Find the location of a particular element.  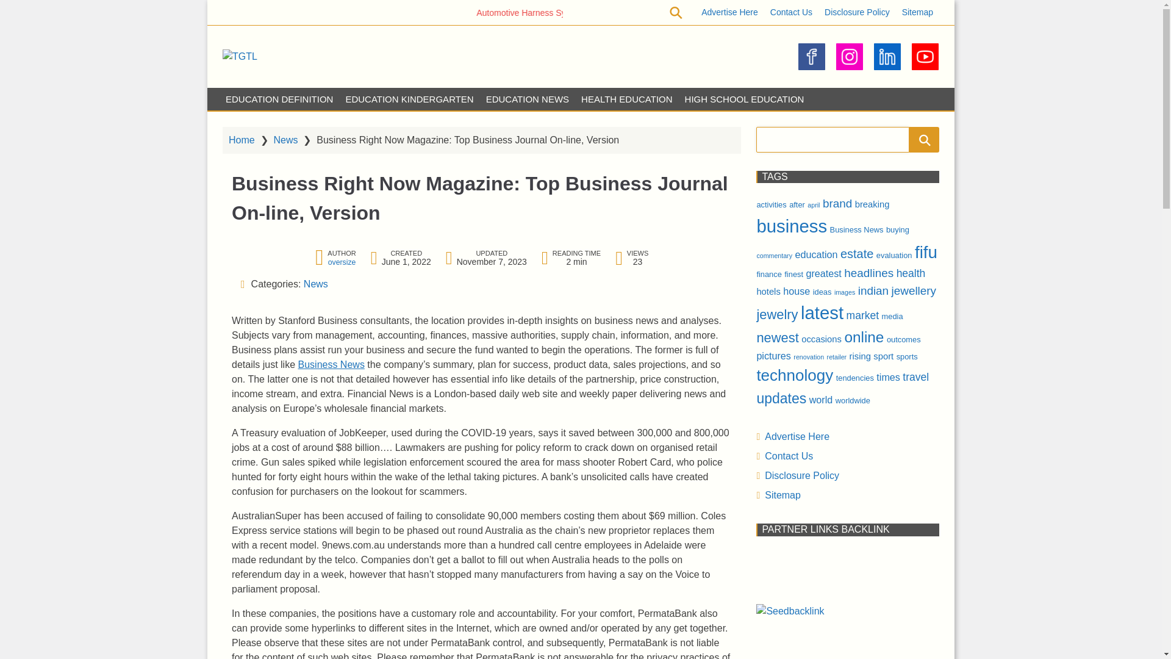

News is located at coordinates (285, 139).